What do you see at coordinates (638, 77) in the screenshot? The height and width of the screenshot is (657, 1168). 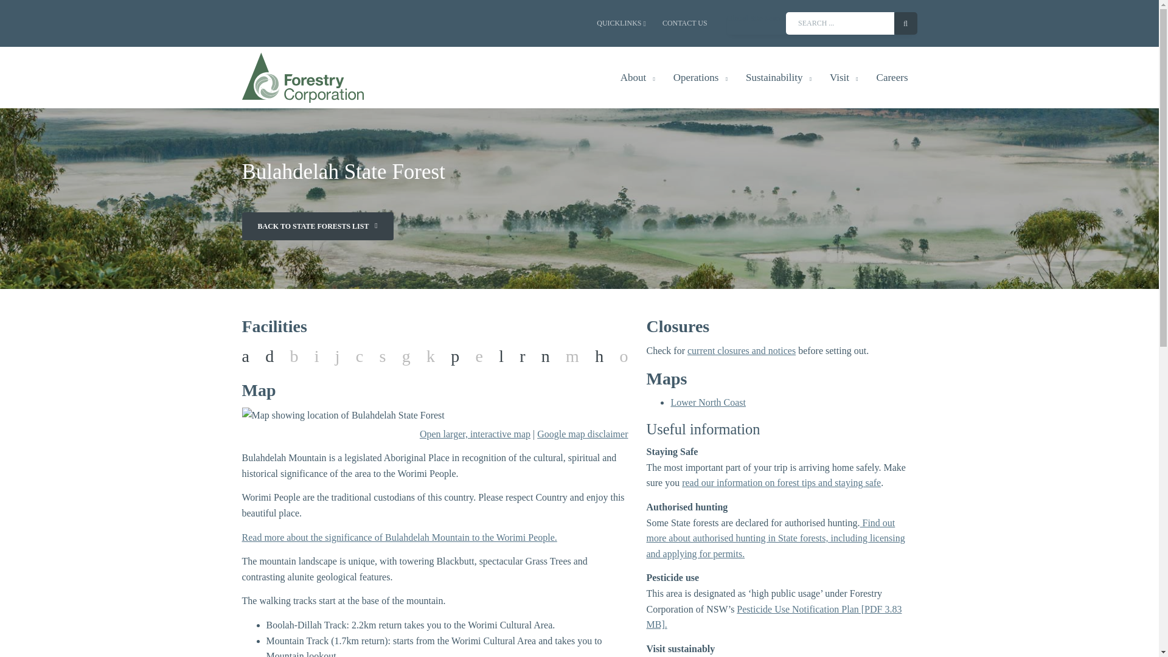 I see `About` at bounding box center [638, 77].